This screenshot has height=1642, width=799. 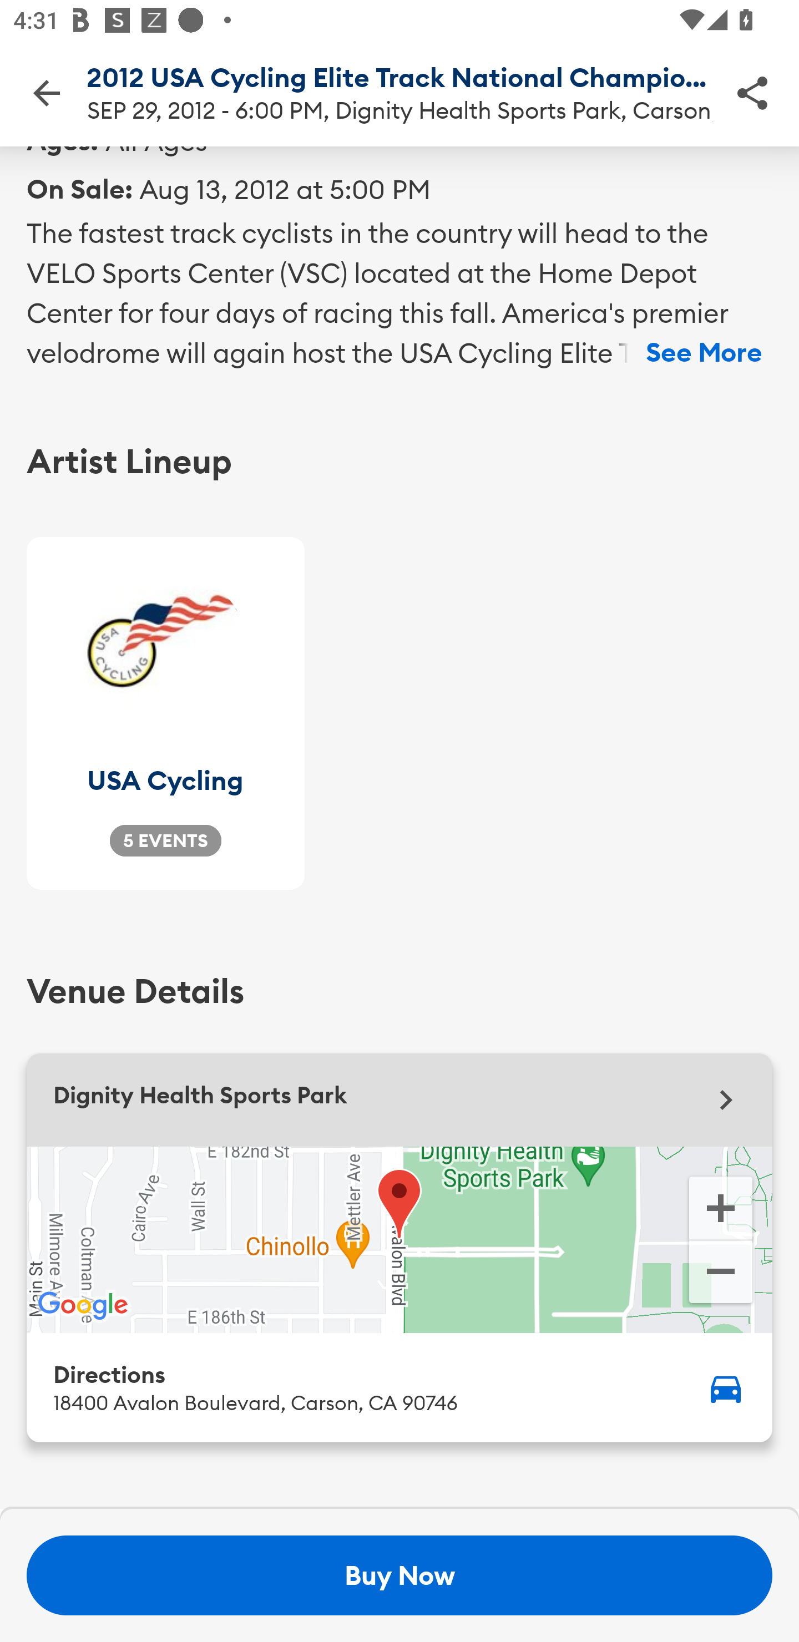 What do you see at coordinates (399, 1239) in the screenshot?
I see `Google Map Dignity Health Sports Park. ` at bounding box center [399, 1239].